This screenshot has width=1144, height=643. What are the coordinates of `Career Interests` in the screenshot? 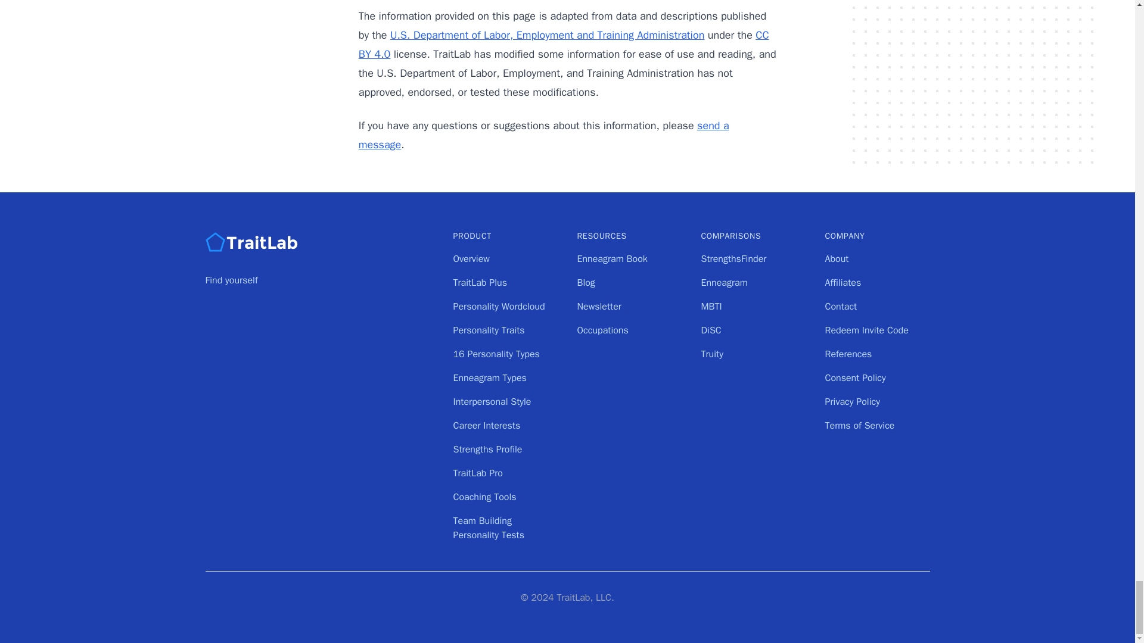 It's located at (486, 425).